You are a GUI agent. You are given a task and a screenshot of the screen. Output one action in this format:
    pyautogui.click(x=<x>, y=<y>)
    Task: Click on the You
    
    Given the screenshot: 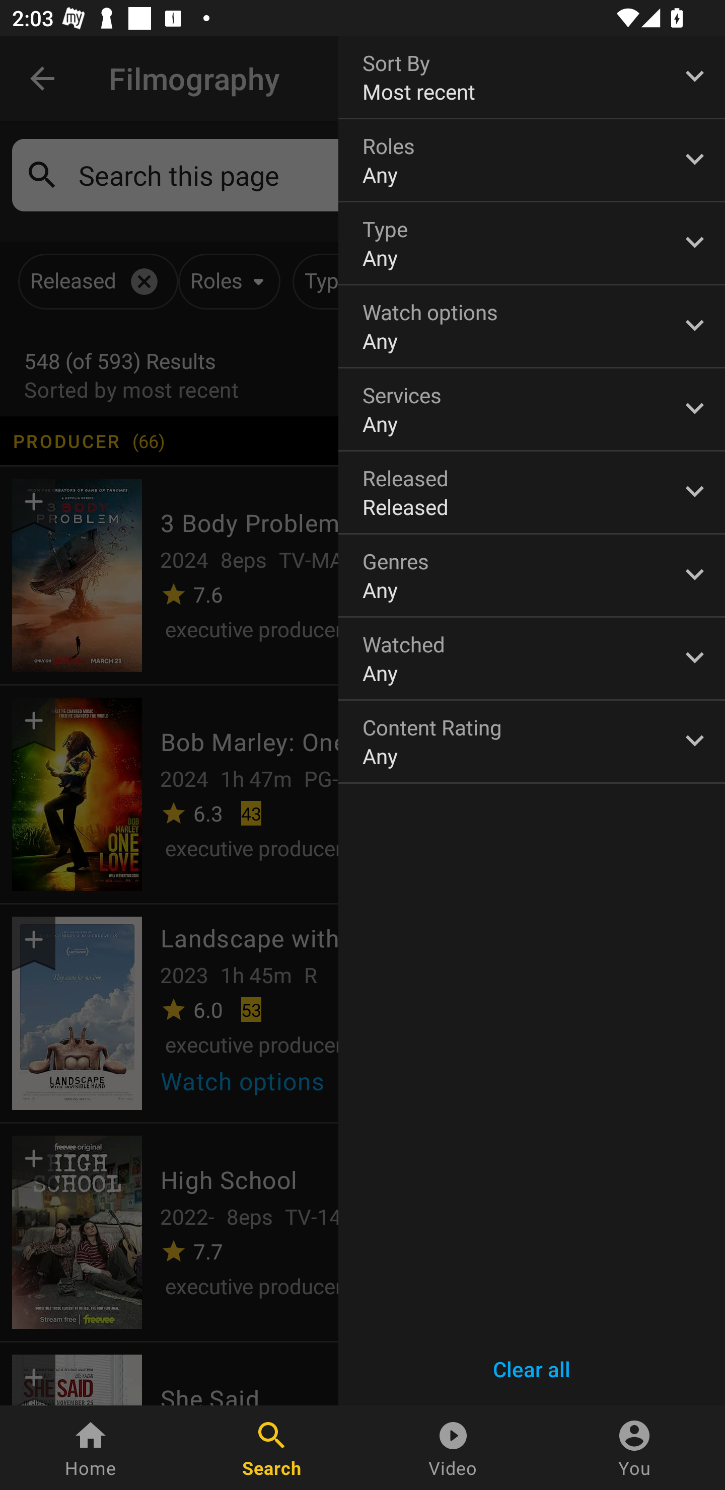 What is the action you would take?
    pyautogui.click(x=634, y=1448)
    